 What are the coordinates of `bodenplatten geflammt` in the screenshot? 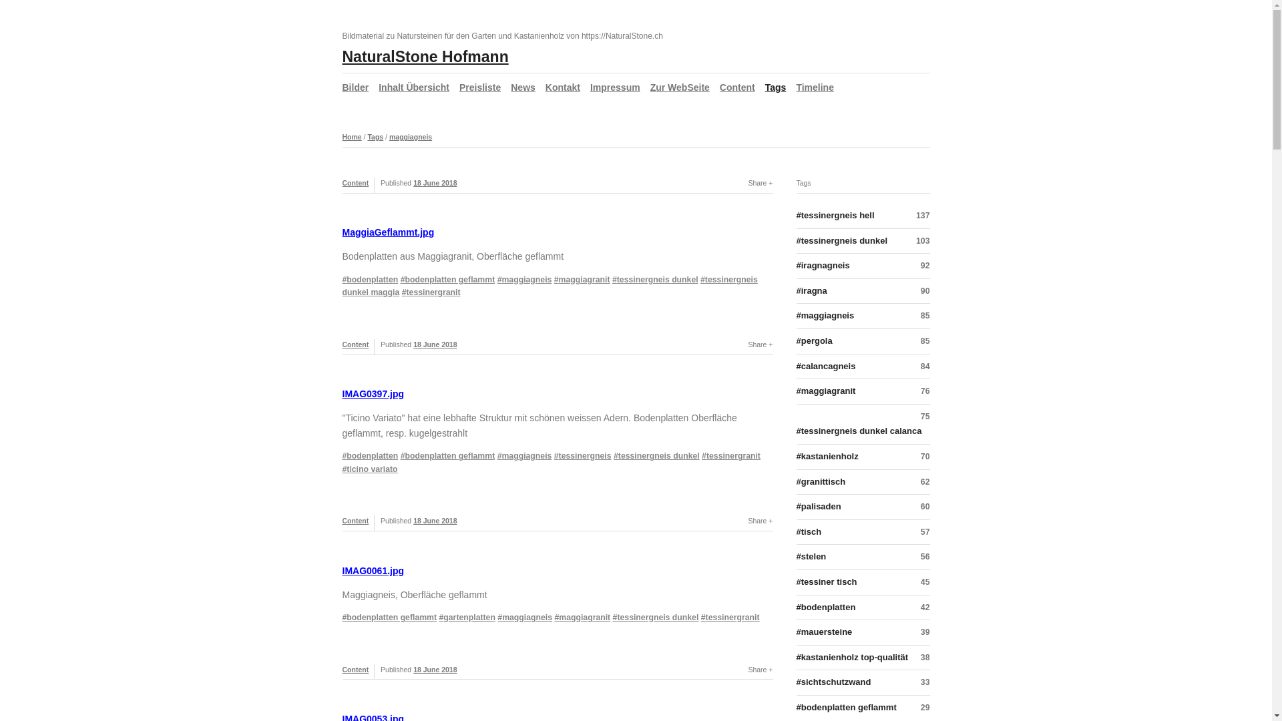 It's located at (448, 456).